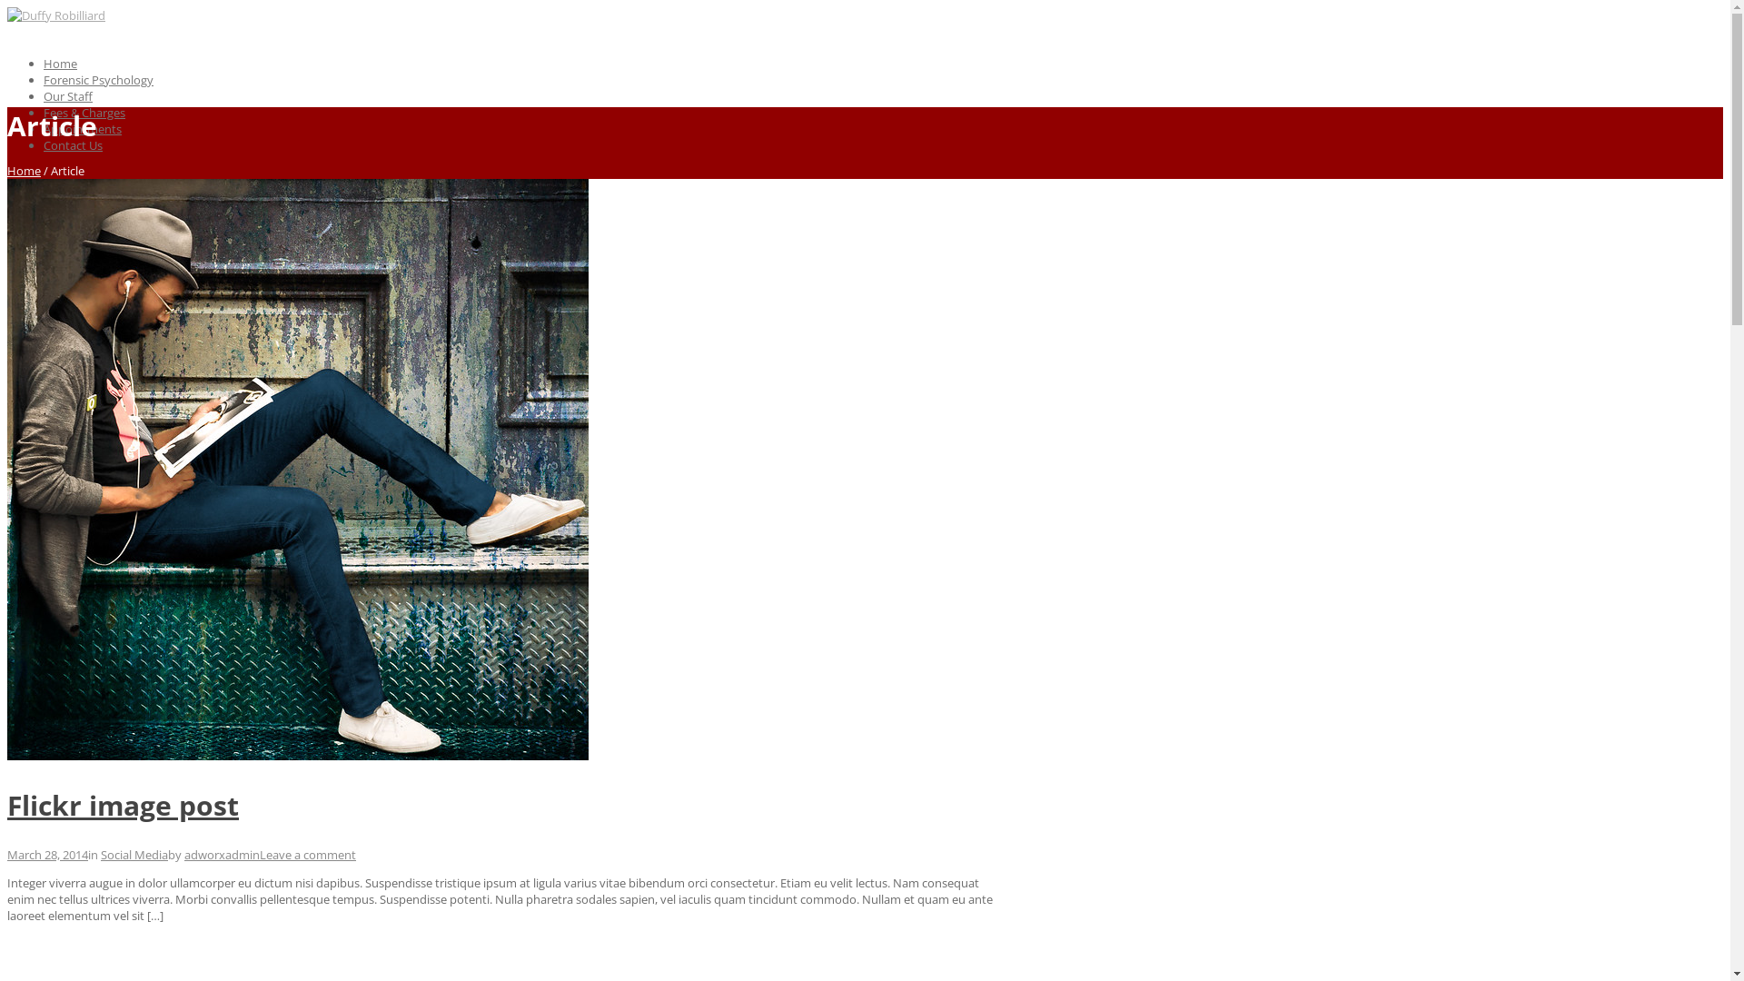 This screenshot has width=1744, height=981. What do you see at coordinates (98, 80) in the screenshot?
I see `Forensic Psychology` at bounding box center [98, 80].